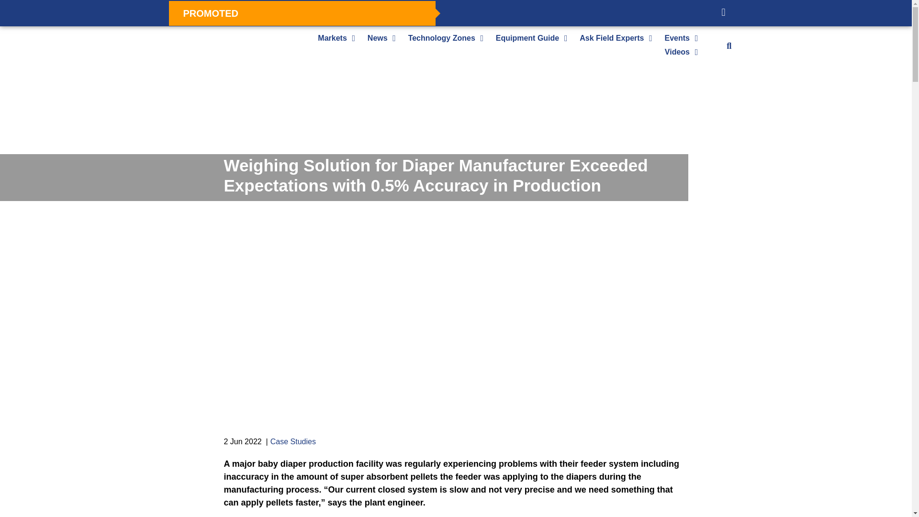  Describe the element at coordinates (378, 38) in the screenshot. I see `News` at that location.